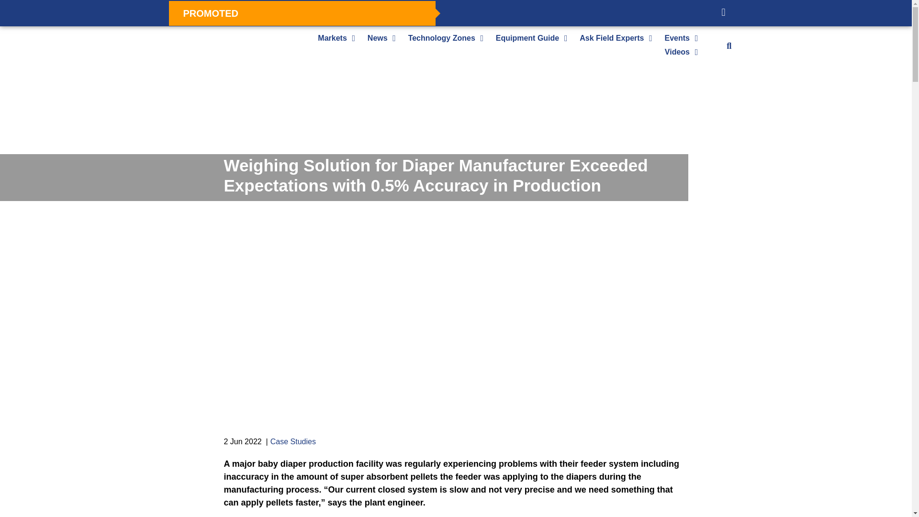  Describe the element at coordinates (378, 38) in the screenshot. I see `News` at that location.